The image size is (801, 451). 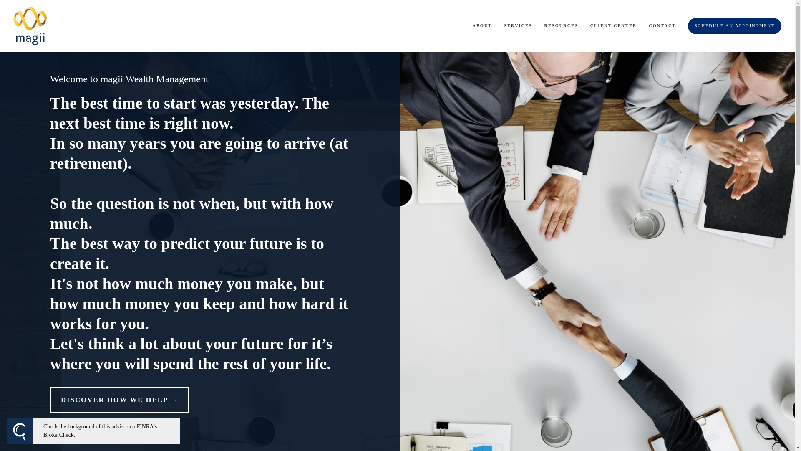 What do you see at coordinates (482, 26) in the screenshot?
I see `ABOUT` at bounding box center [482, 26].